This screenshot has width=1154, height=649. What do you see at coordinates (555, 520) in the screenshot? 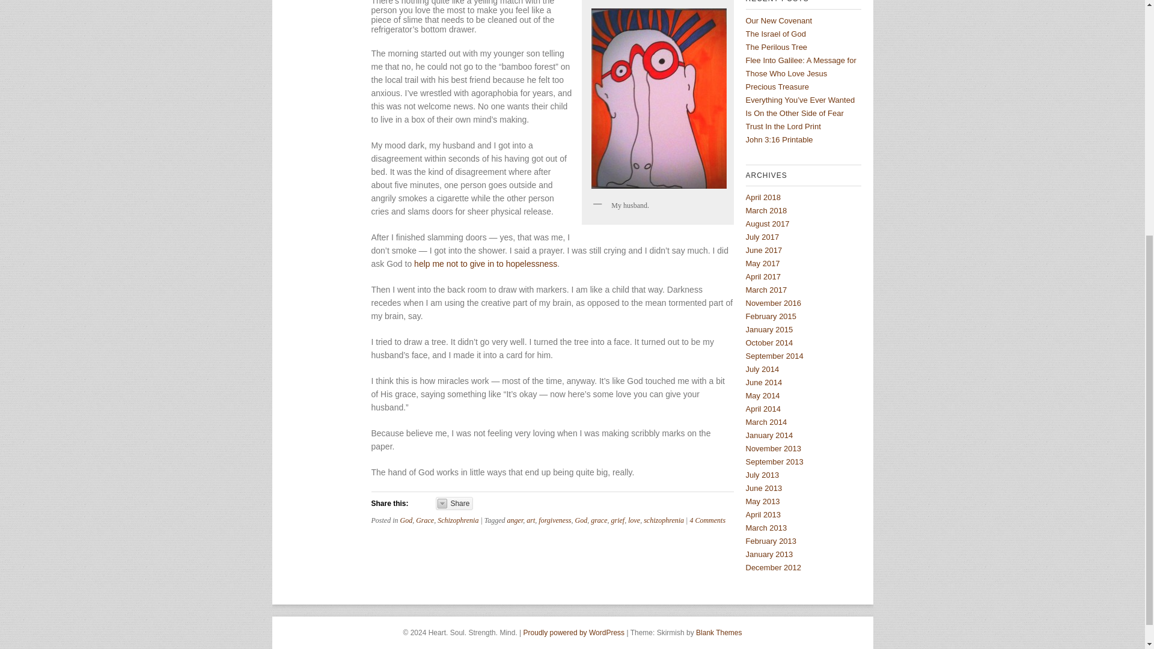
I see `forgiveness` at bounding box center [555, 520].